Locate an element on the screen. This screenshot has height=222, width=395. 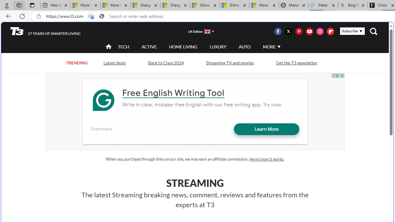
Class: svg-arrow-down is located at coordinates (279, 47).